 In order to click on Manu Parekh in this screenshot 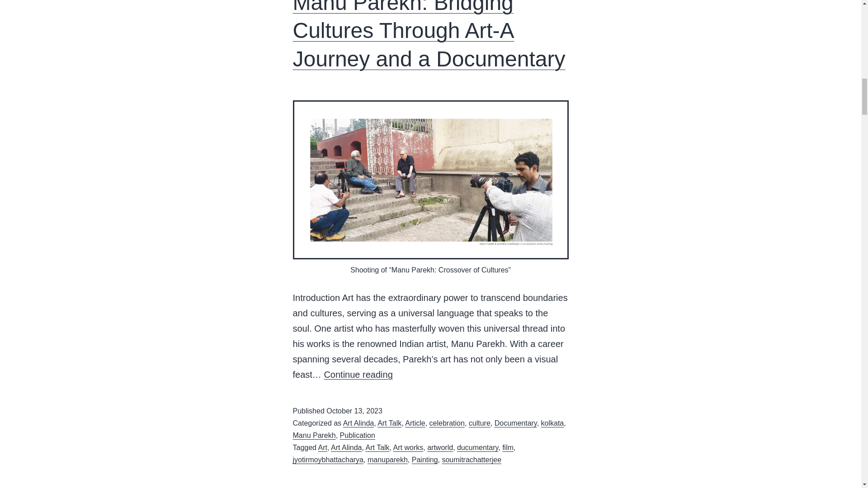, I will do `click(315, 435)`.